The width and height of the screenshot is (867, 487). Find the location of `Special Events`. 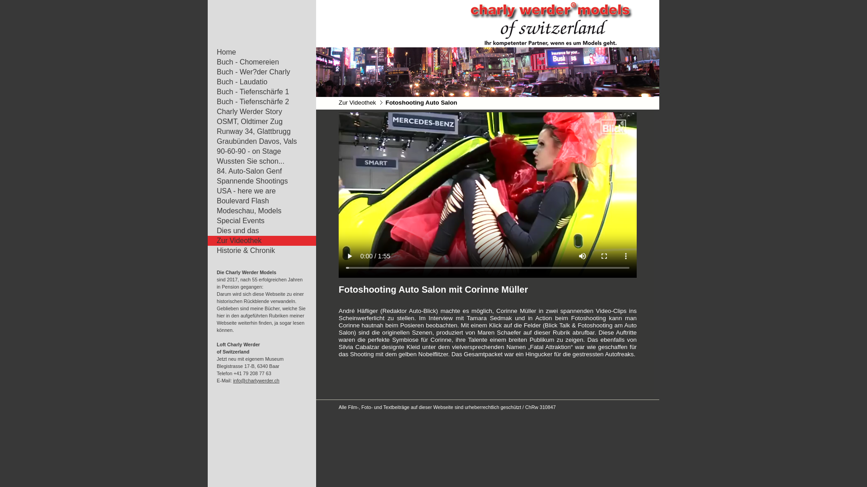

Special Events is located at coordinates (257, 221).